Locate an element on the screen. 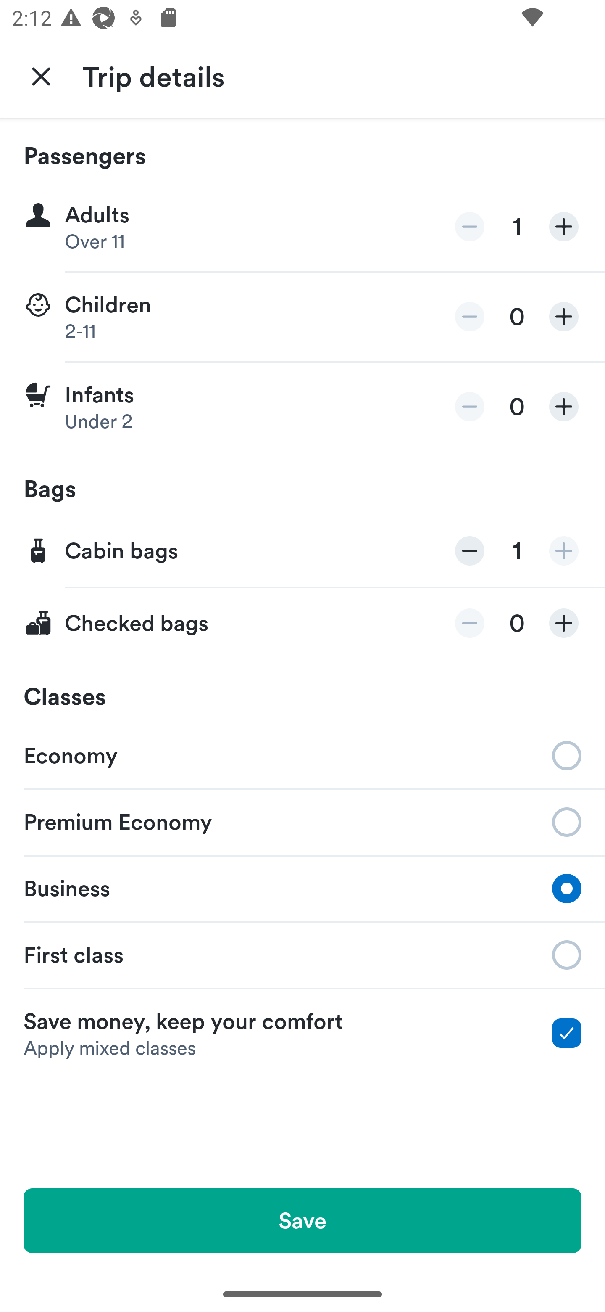  Add is located at coordinates (564, 551).